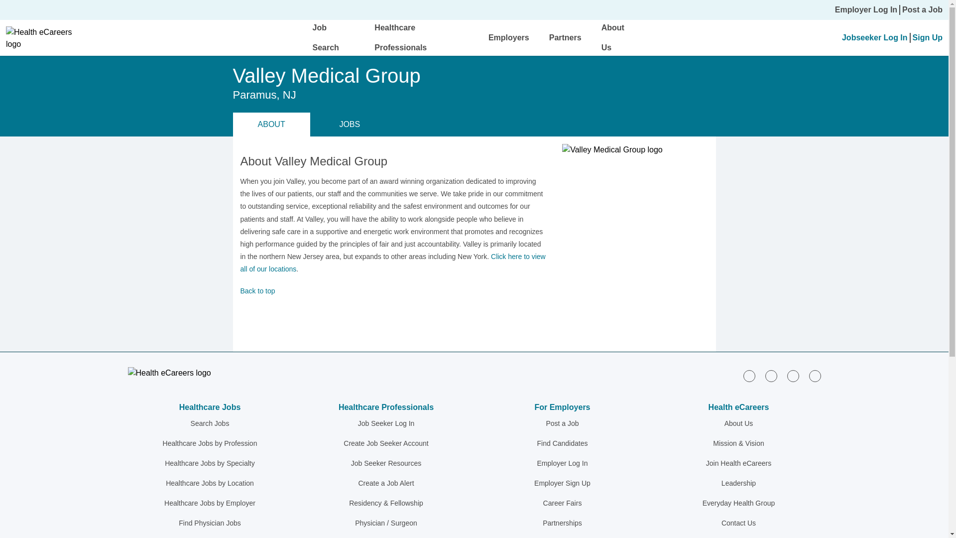 This screenshot has height=538, width=956. Describe the element at coordinates (400, 37) in the screenshot. I see `Healthcare Professionals` at that location.